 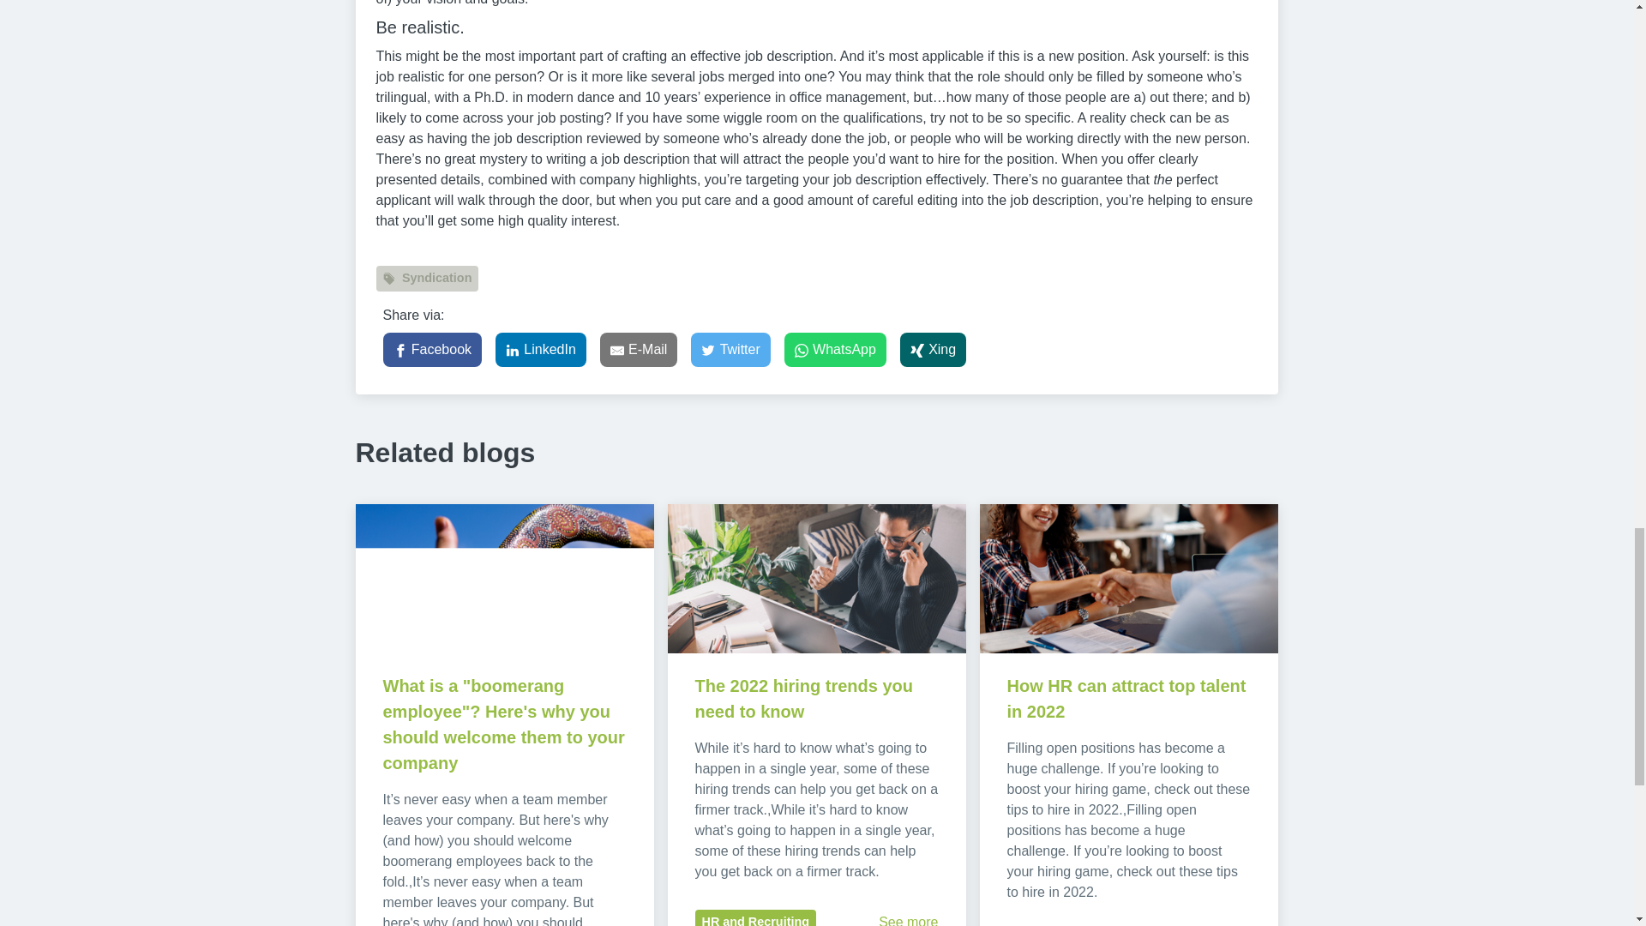 I want to click on Syndication, so click(x=427, y=278).